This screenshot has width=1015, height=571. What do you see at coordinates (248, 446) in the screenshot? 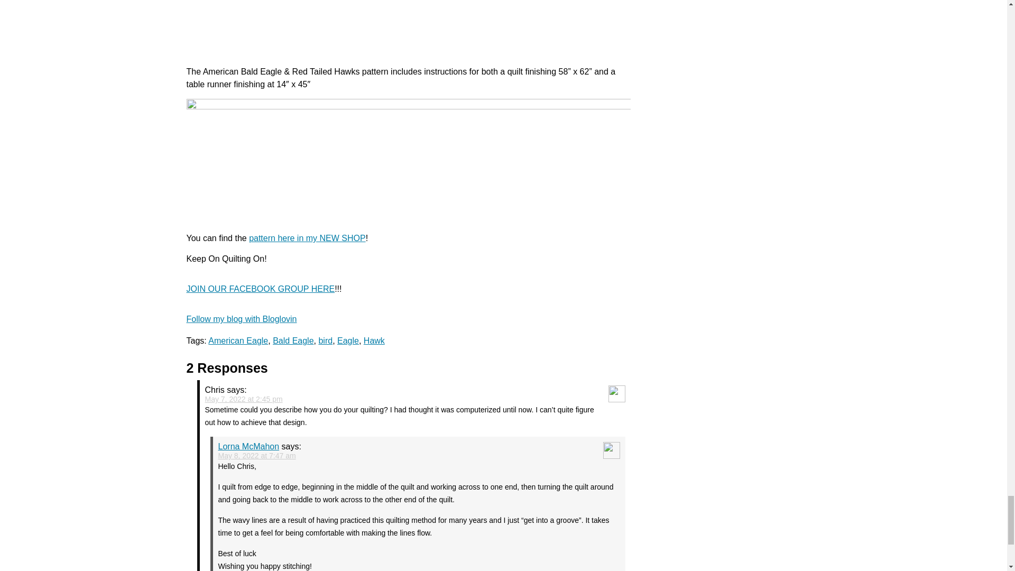
I see `Lorna McMahon` at bounding box center [248, 446].